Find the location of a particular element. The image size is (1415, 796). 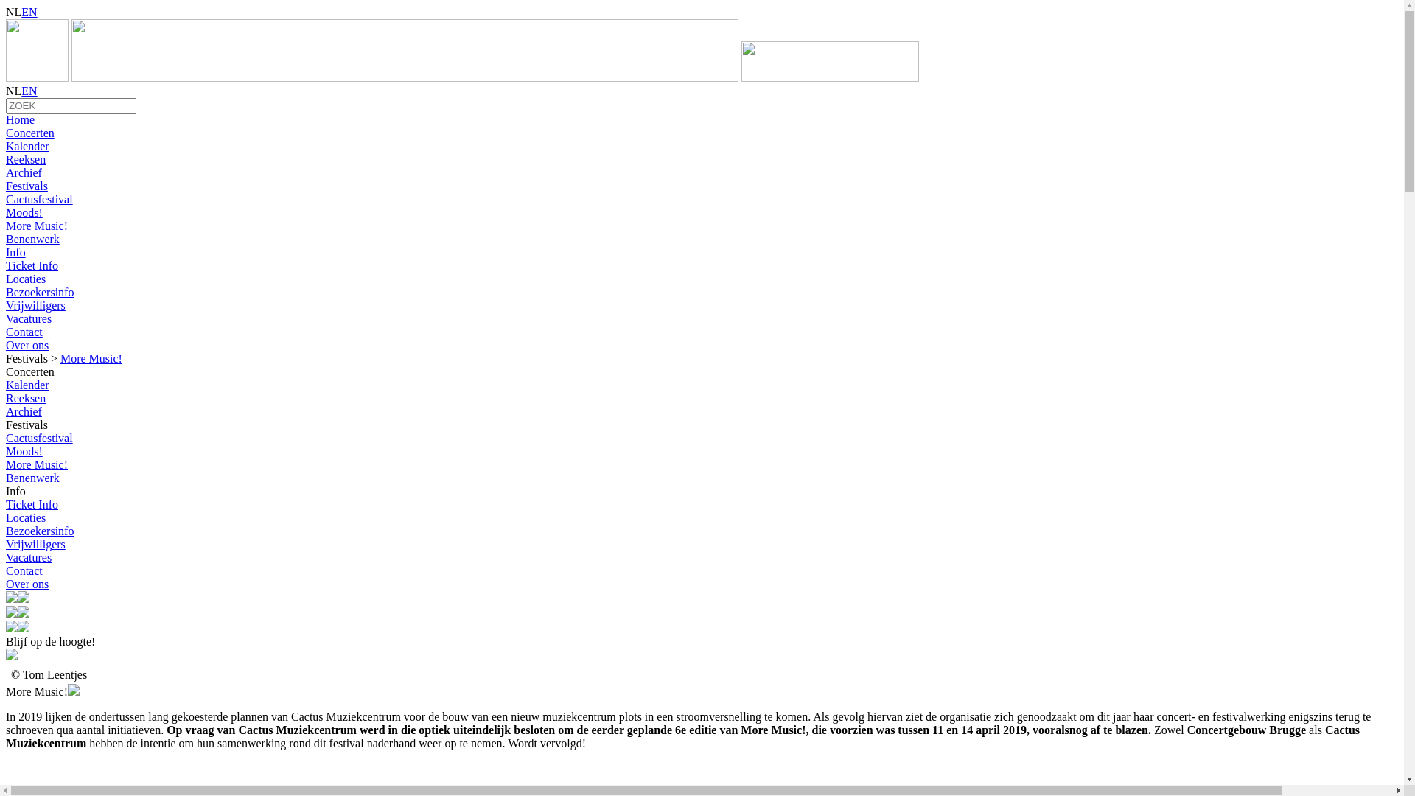

Archief is located at coordinates (702, 173).